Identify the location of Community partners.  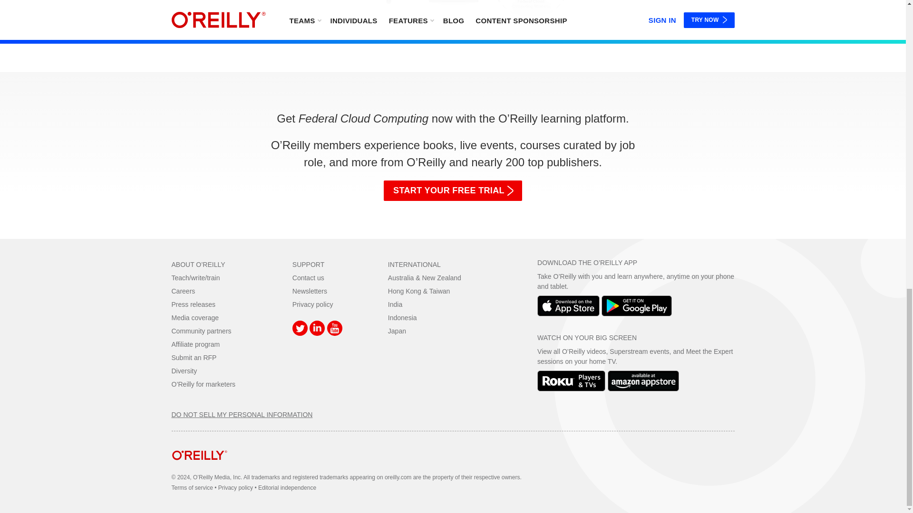
(201, 331).